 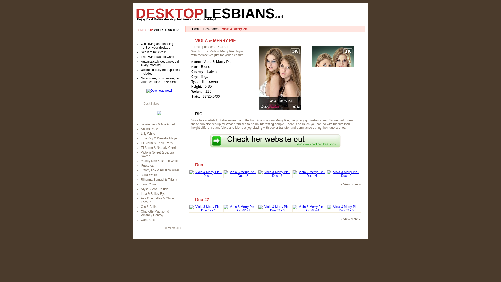 I want to click on Sasha Rose, so click(x=149, y=129).